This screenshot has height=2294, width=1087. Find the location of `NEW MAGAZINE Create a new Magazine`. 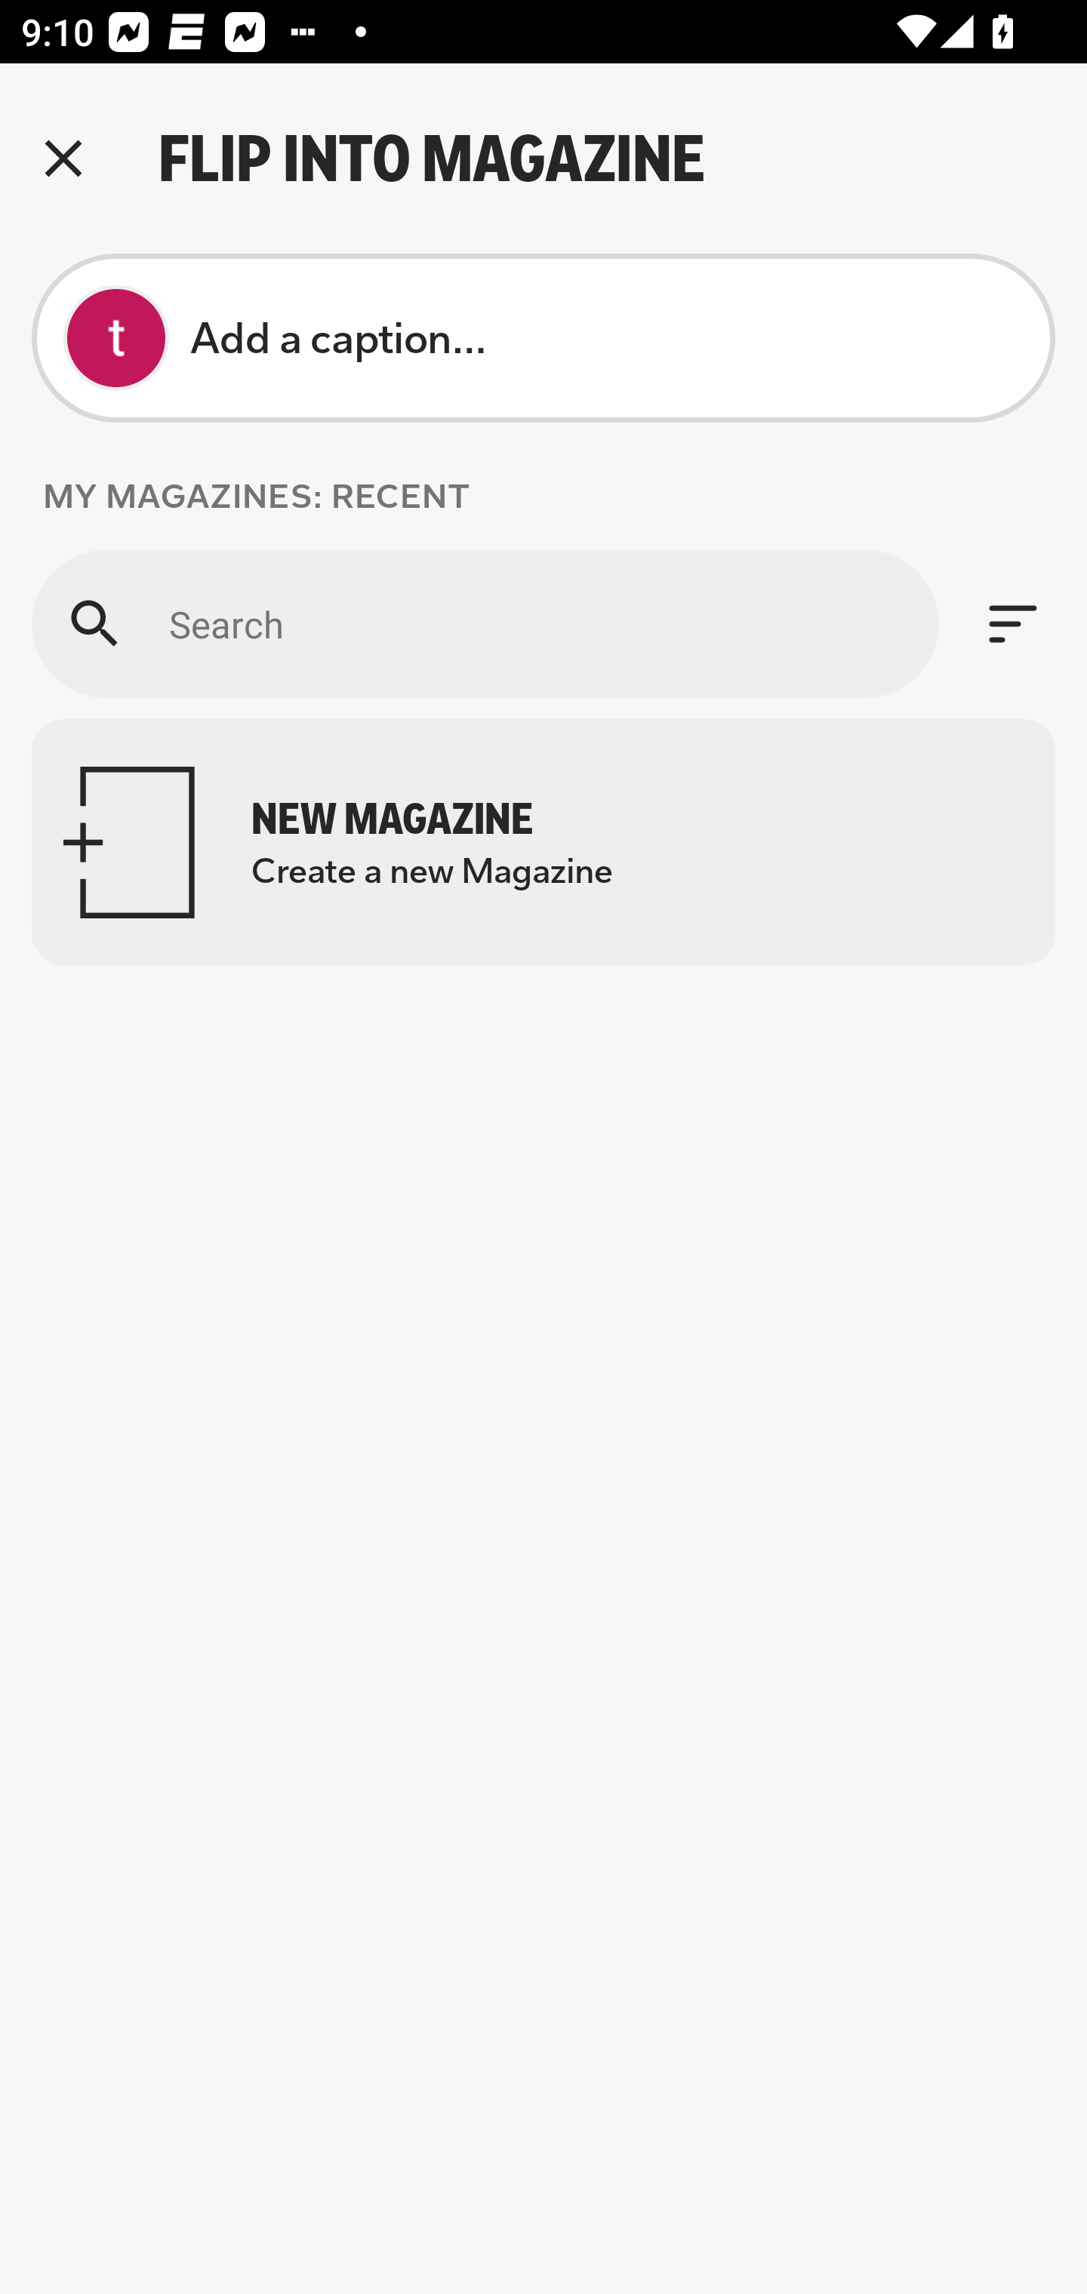

NEW MAGAZINE Create a new Magazine is located at coordinates (543, 842).